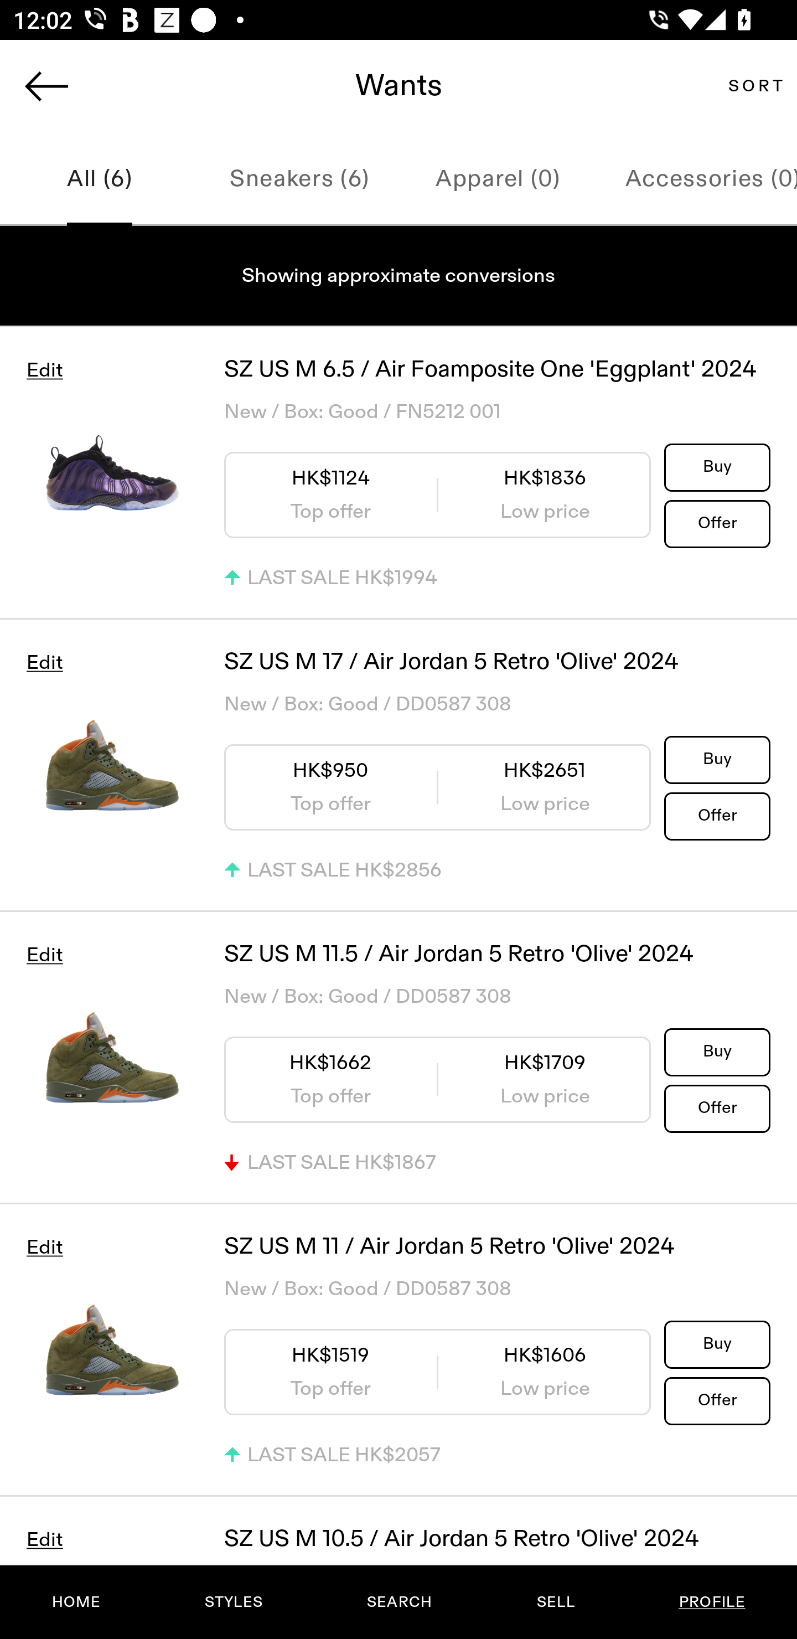 The width and height of the screenshot is (797, 1639). Describe the element at coordinates (437, 1079) in the screenshot. I see `HK$1662 HK$1709 Top offer Low price` at that location.